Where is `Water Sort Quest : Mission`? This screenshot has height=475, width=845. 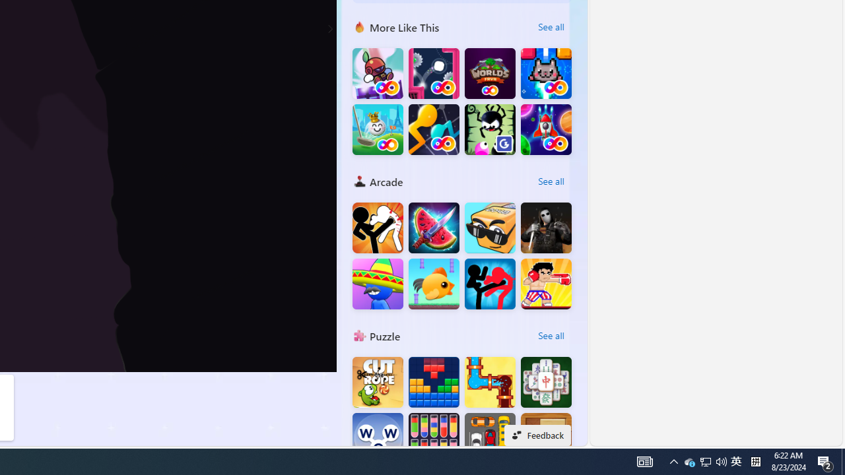
Water Sort Quest : Mission is located at coordinates (434, 438).